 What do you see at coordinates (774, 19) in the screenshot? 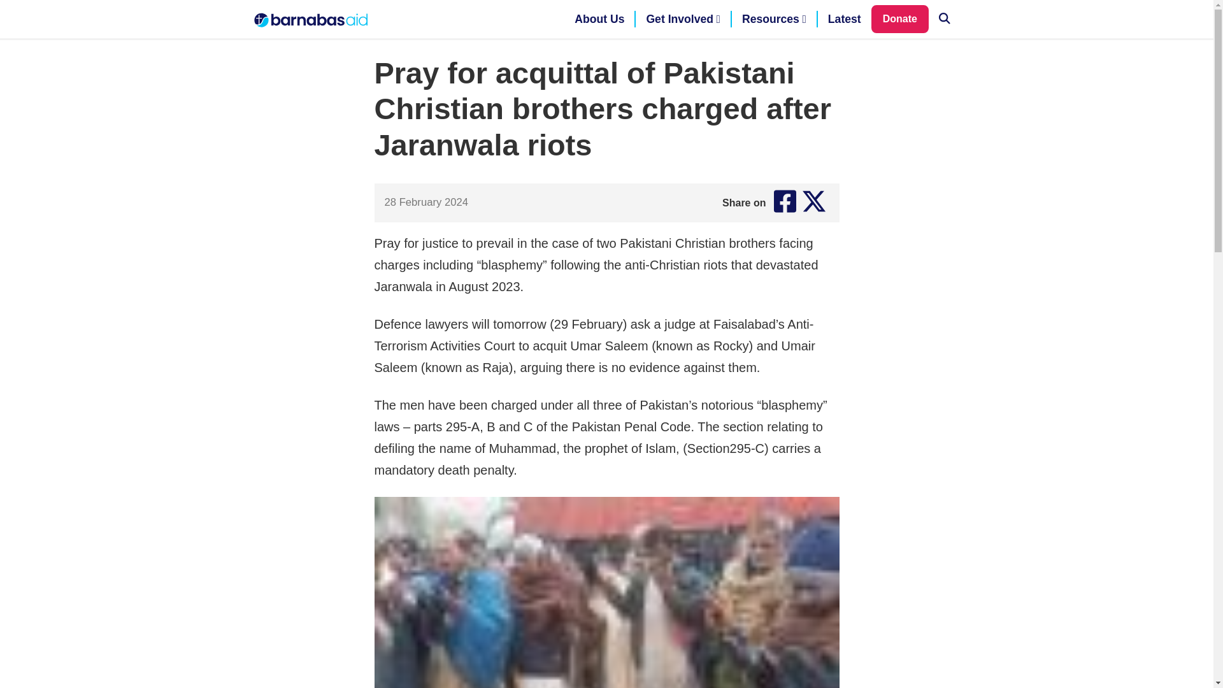
I see `Resources` at bounding box center [774, 19].